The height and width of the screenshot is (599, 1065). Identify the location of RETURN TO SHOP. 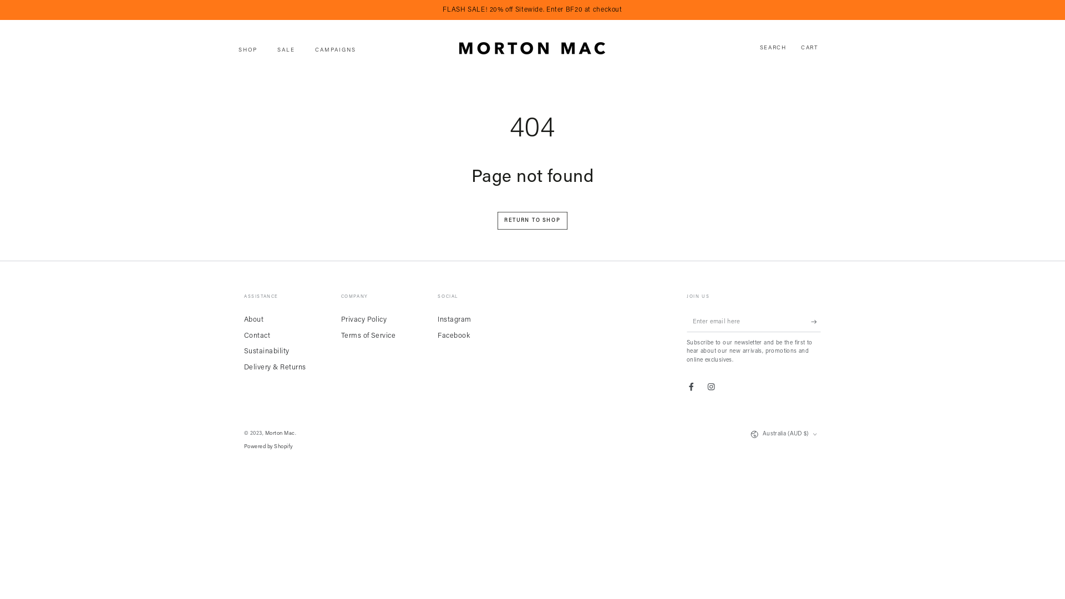
(532, 221).